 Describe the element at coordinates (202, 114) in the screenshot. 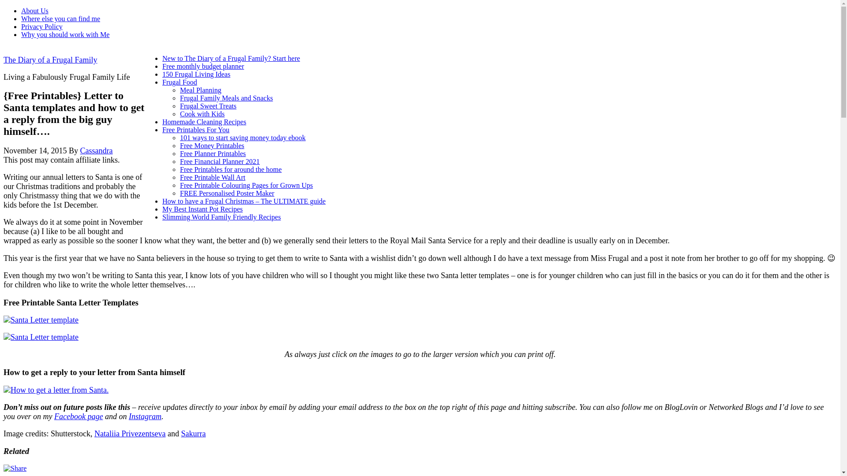

I see `Cook with Kids` at that location.